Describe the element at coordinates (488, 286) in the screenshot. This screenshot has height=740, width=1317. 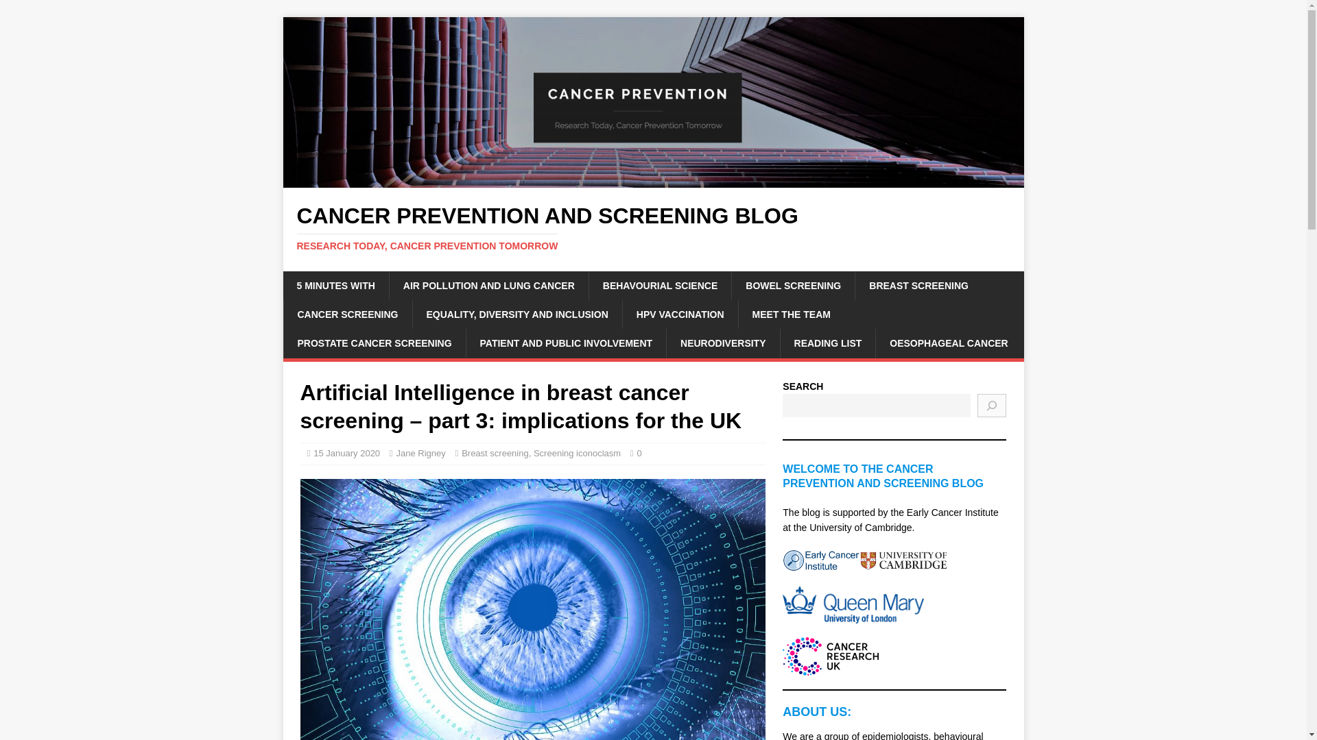
I see `AIR POLLUTION AND LUNG CANCER` at that location.